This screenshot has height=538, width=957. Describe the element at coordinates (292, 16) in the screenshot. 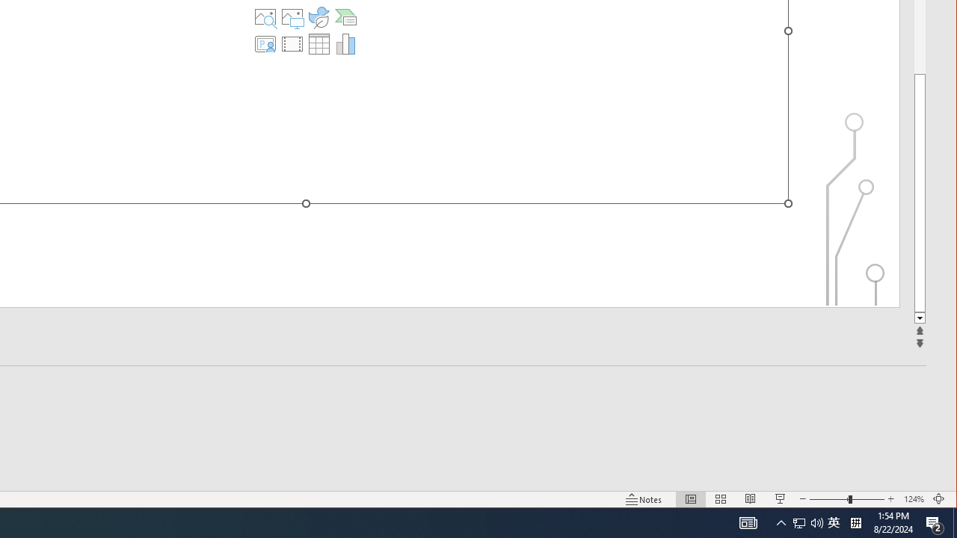

I see `Pictures` at that location.